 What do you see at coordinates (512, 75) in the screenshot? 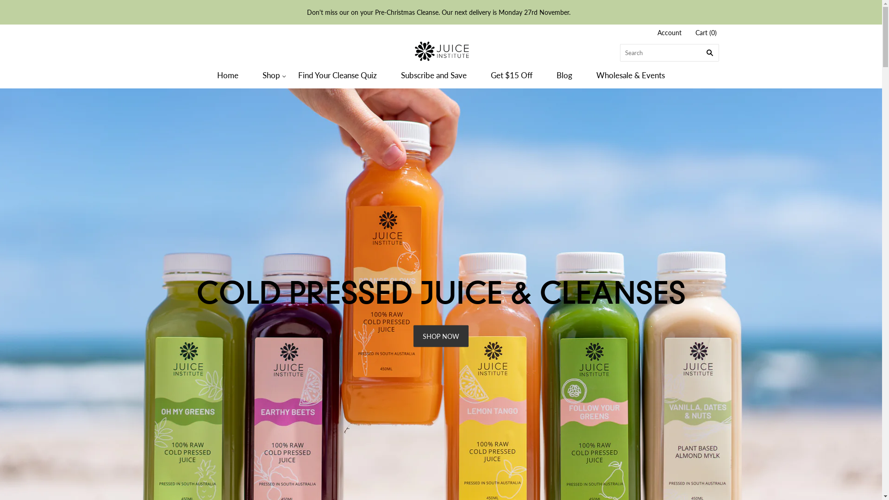
I see `Get $15 Off` at bounding box center [512, 75].